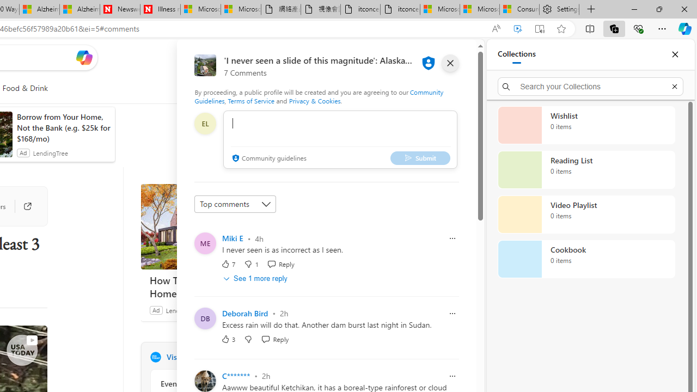  What do you see at coordinates (63, 127) in the screenshot?
I see `Borrow from Your Home, Not the Bank (e.g. $25k for $168/mo)` at bounding box center [63, 127].